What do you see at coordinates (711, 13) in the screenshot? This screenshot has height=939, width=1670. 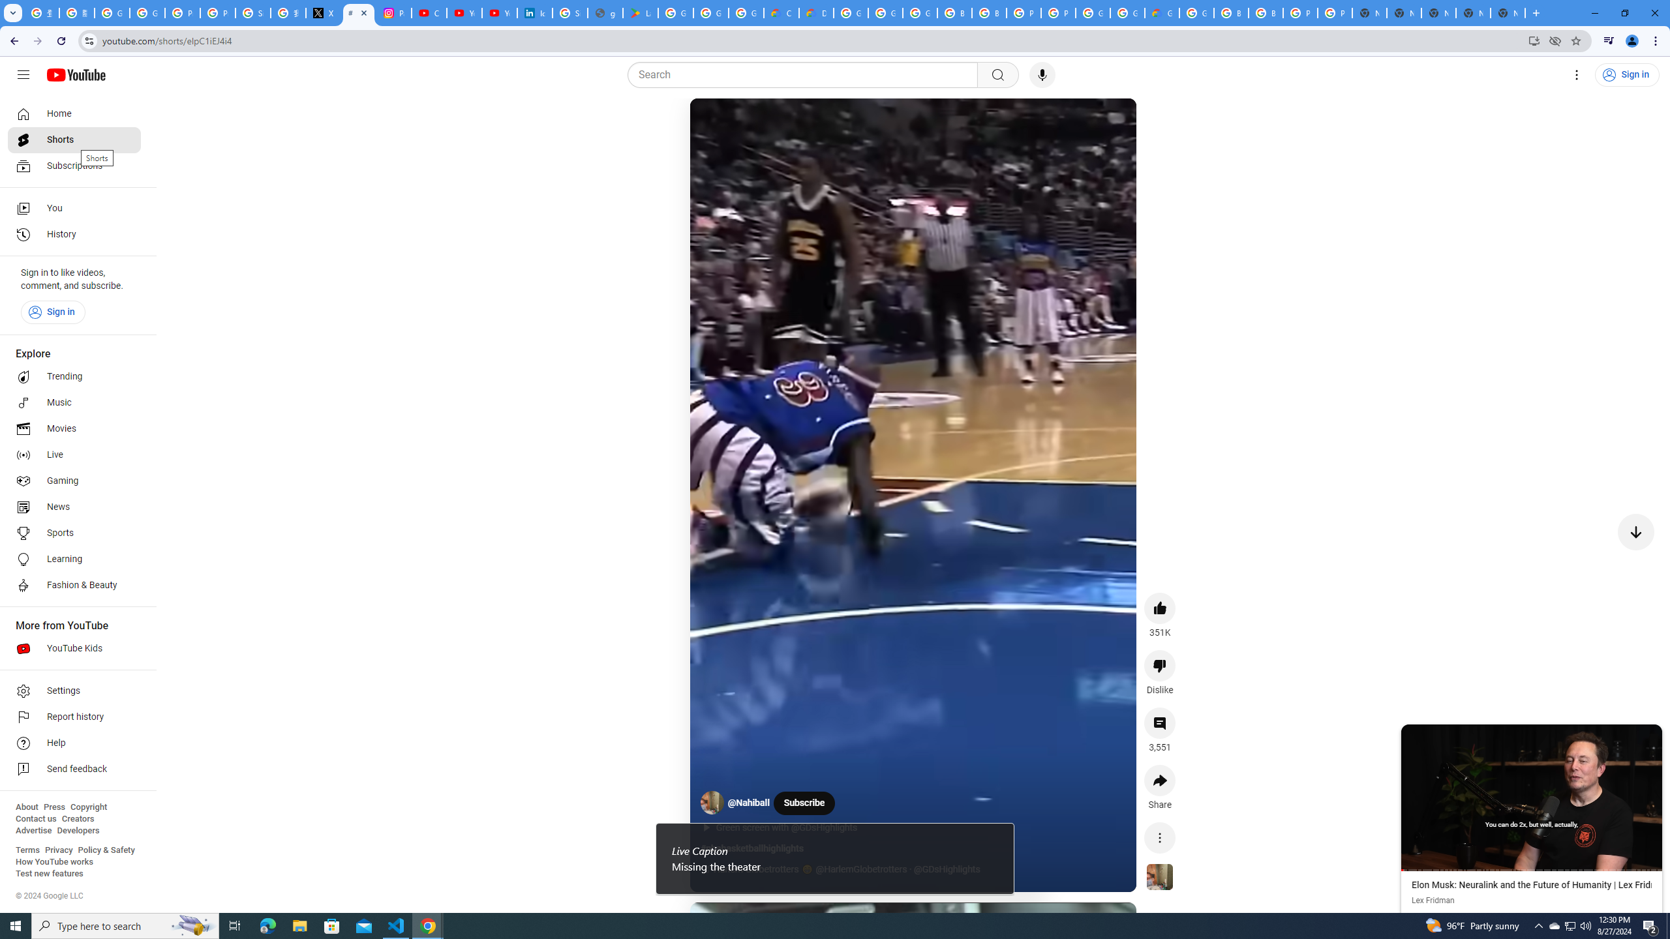 I see `Google Workspace - Specific Terms` at bounding box center [711, 13].